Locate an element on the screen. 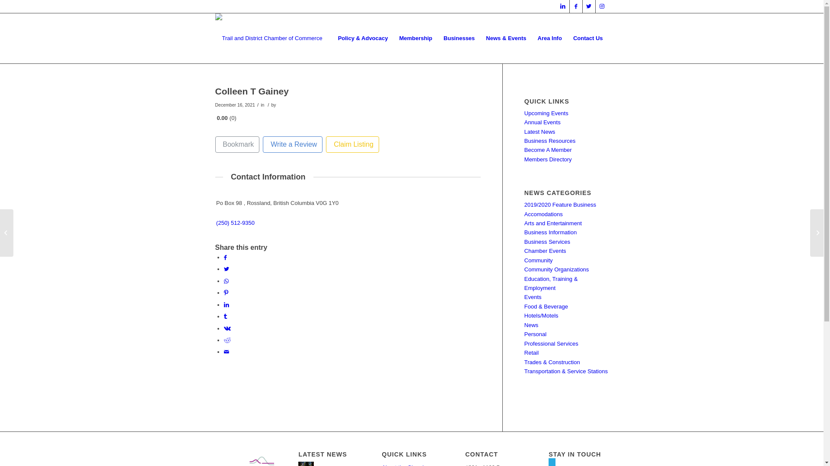  Members Directory is located at coordinates (548, 160).